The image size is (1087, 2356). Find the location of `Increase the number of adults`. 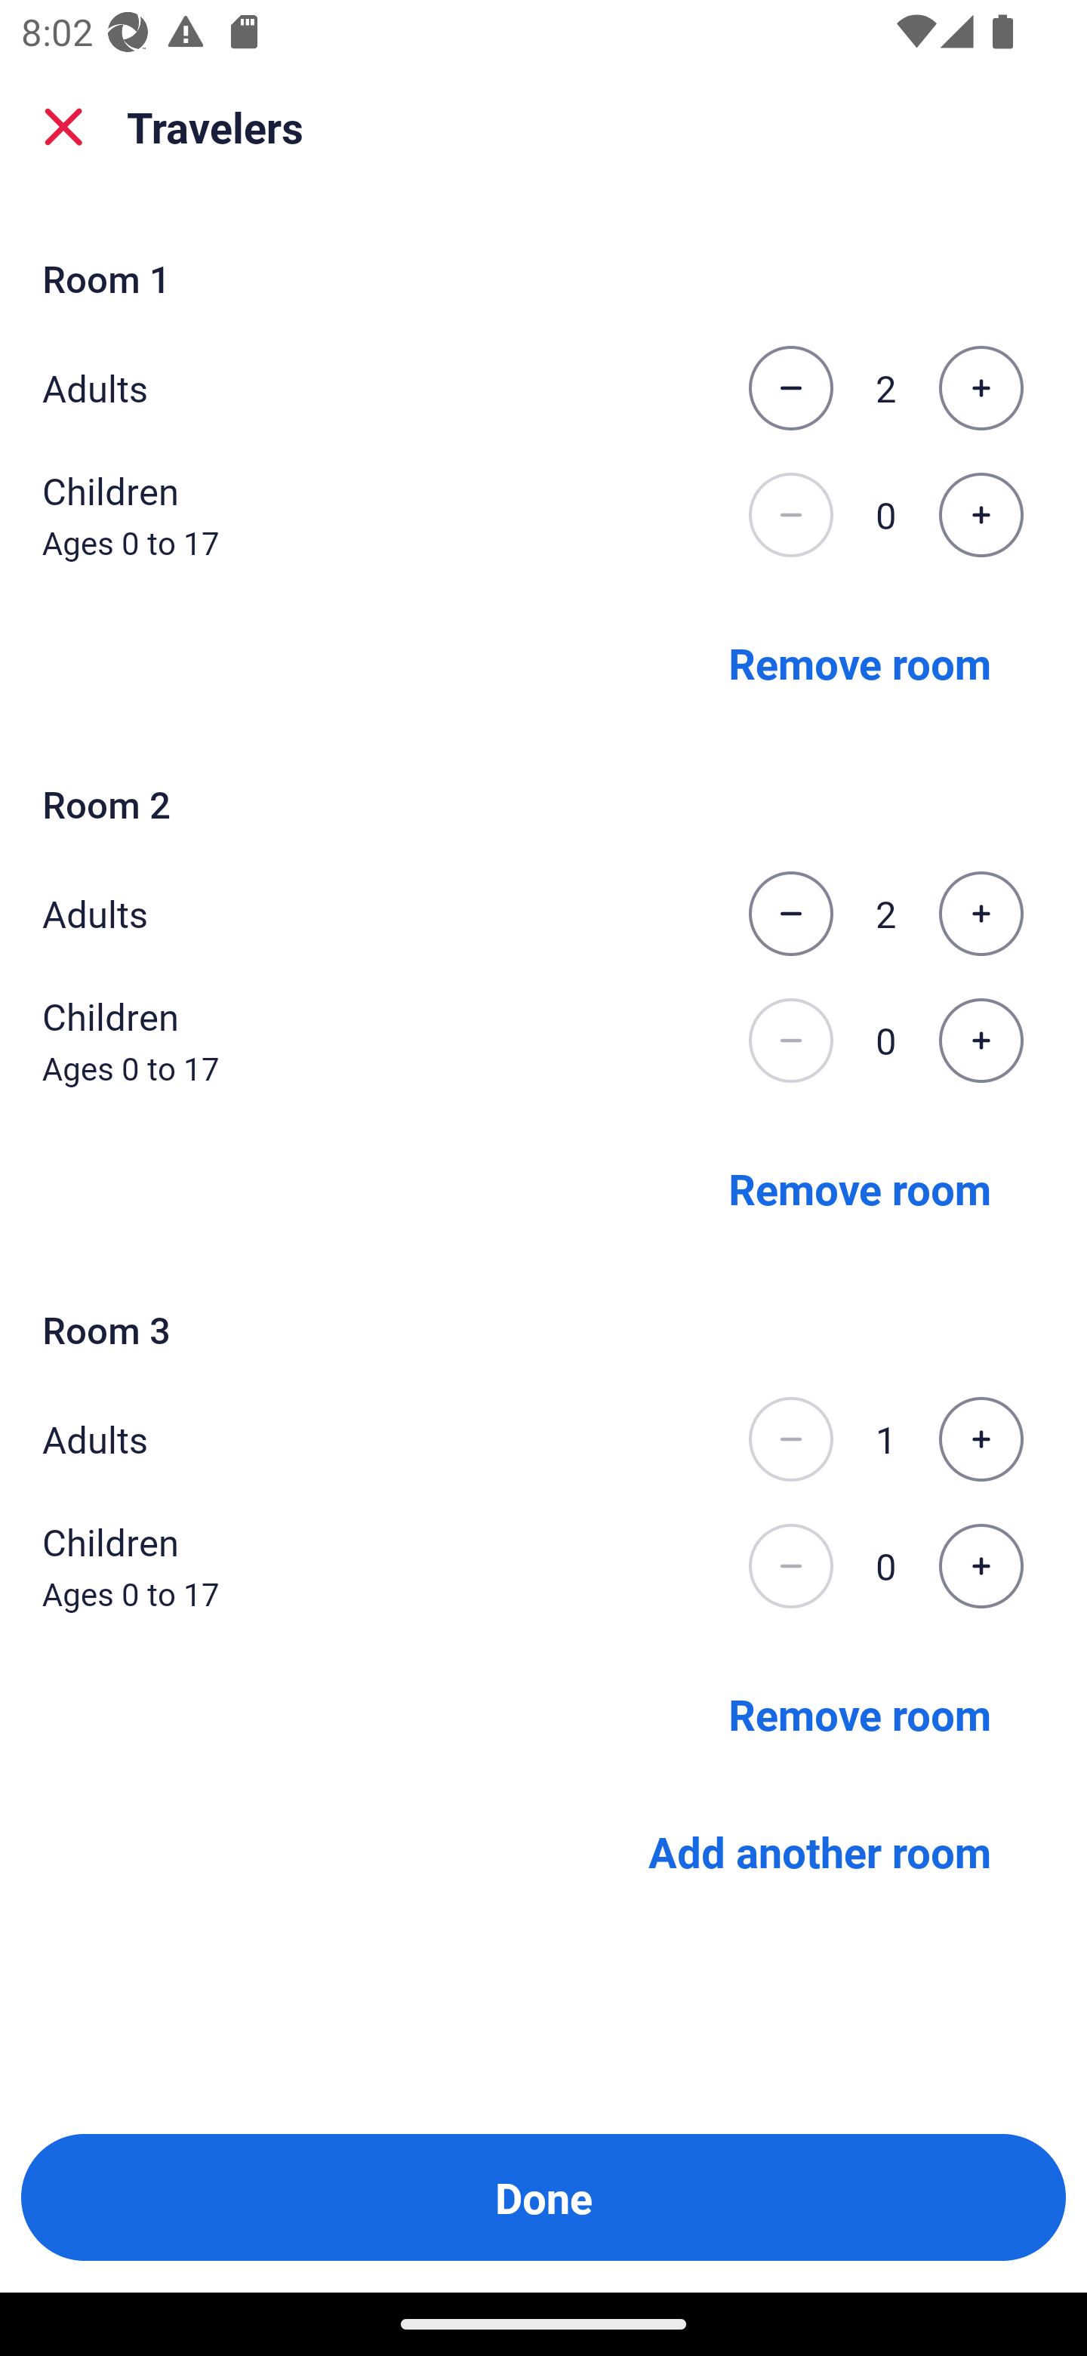

Increase the number of adults is located at coordinates (981, 914).